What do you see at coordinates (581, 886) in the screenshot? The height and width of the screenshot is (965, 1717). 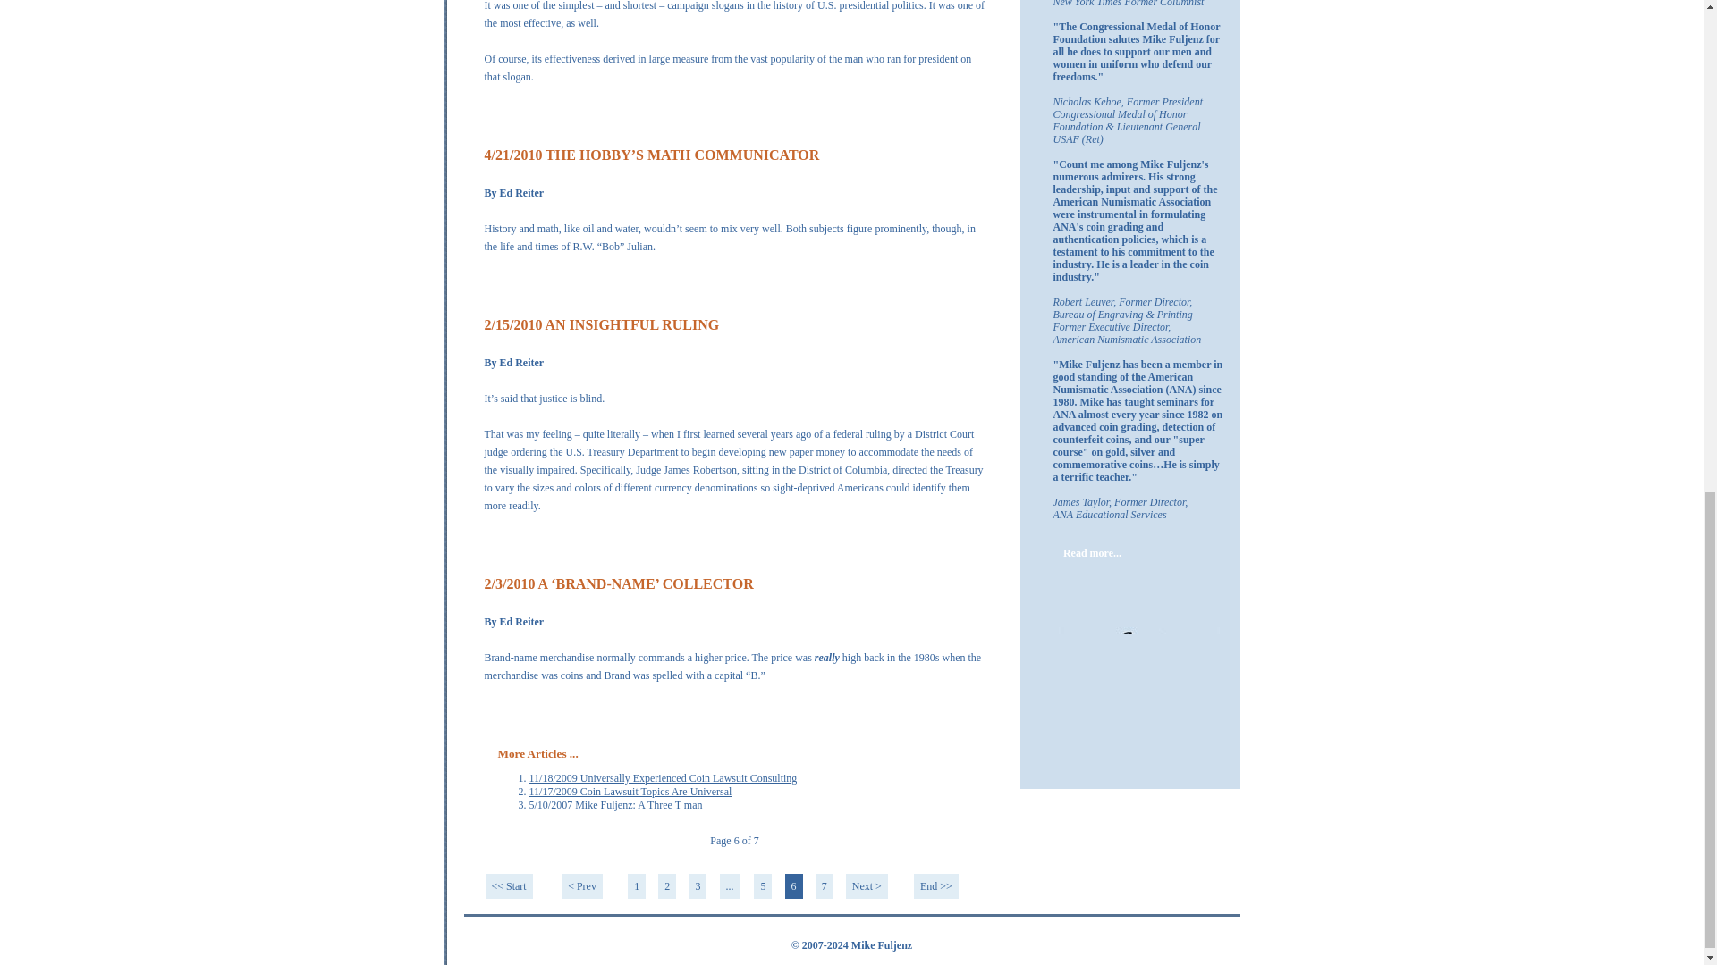 I see `Prev` at bounding box center [581, 886].